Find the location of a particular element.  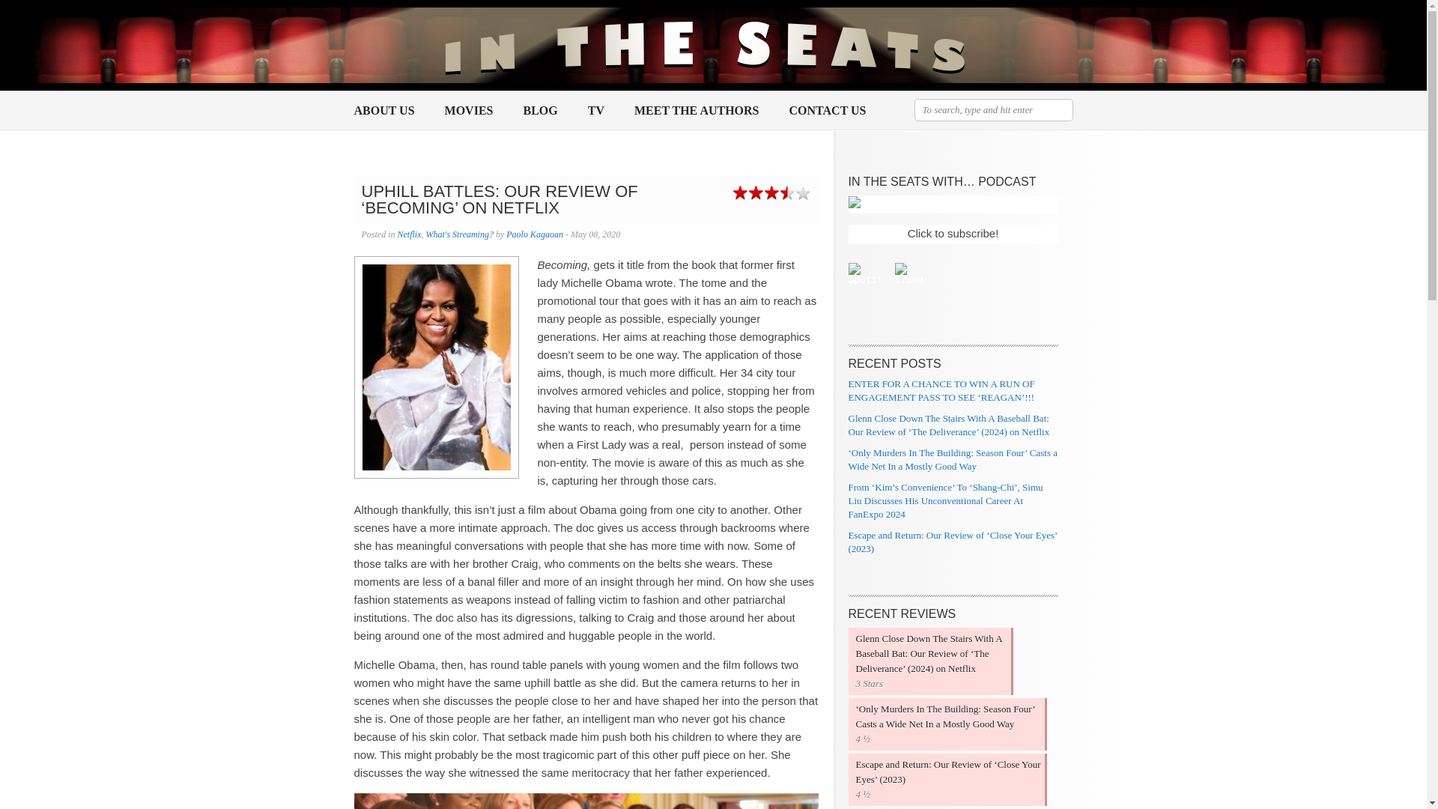

BLOG is located at coordinates (540, 111).